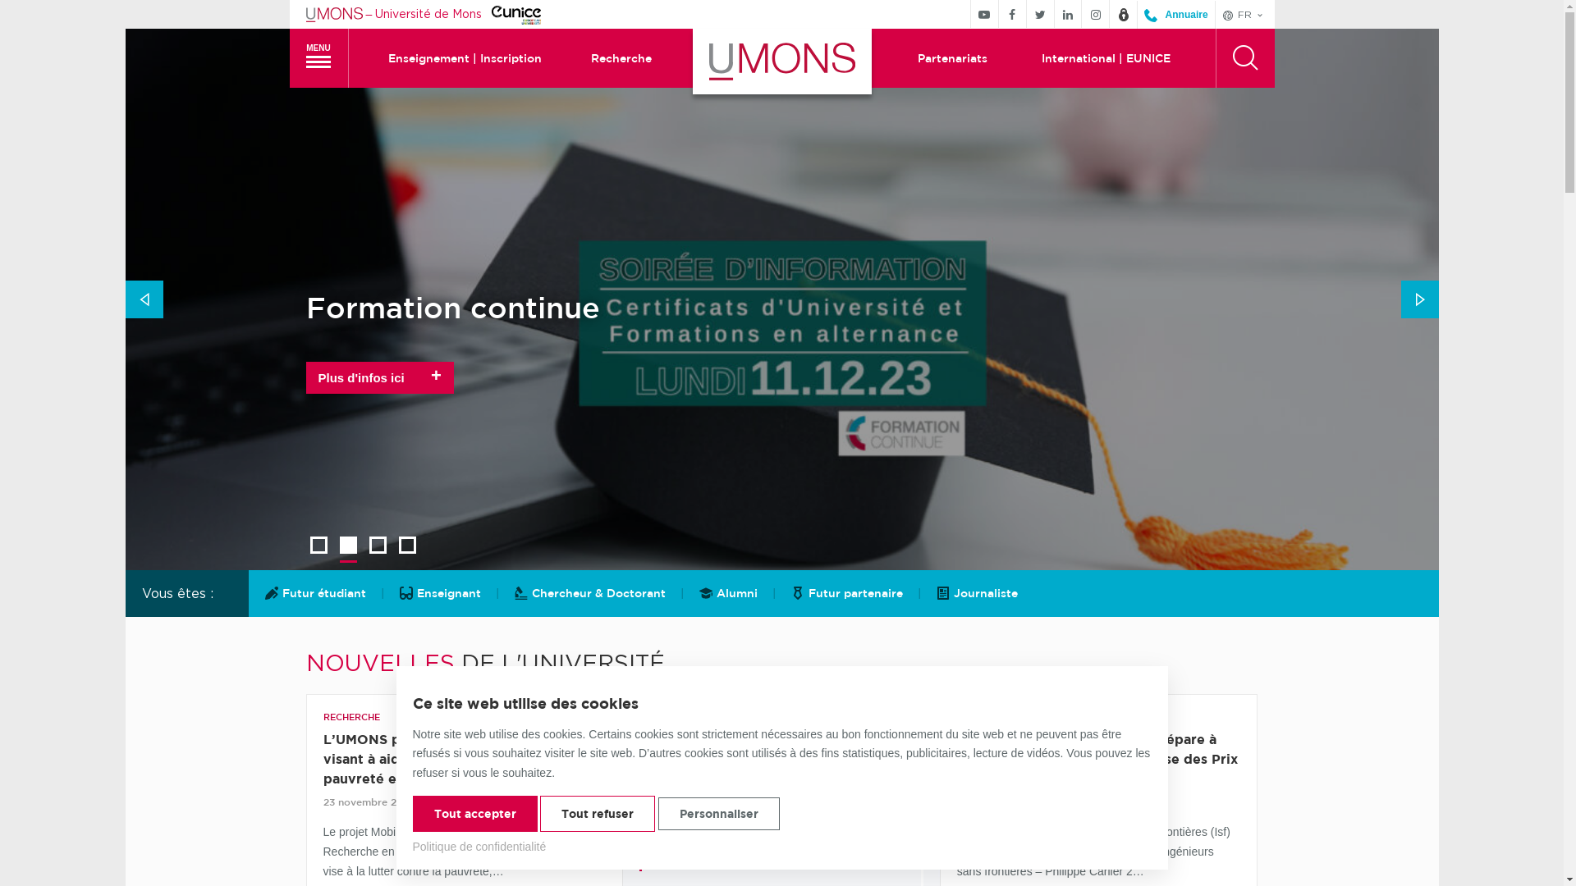 The height and width of the screenshot is (886, 1576). I want to click on Personnaliser, so click(719, 814).